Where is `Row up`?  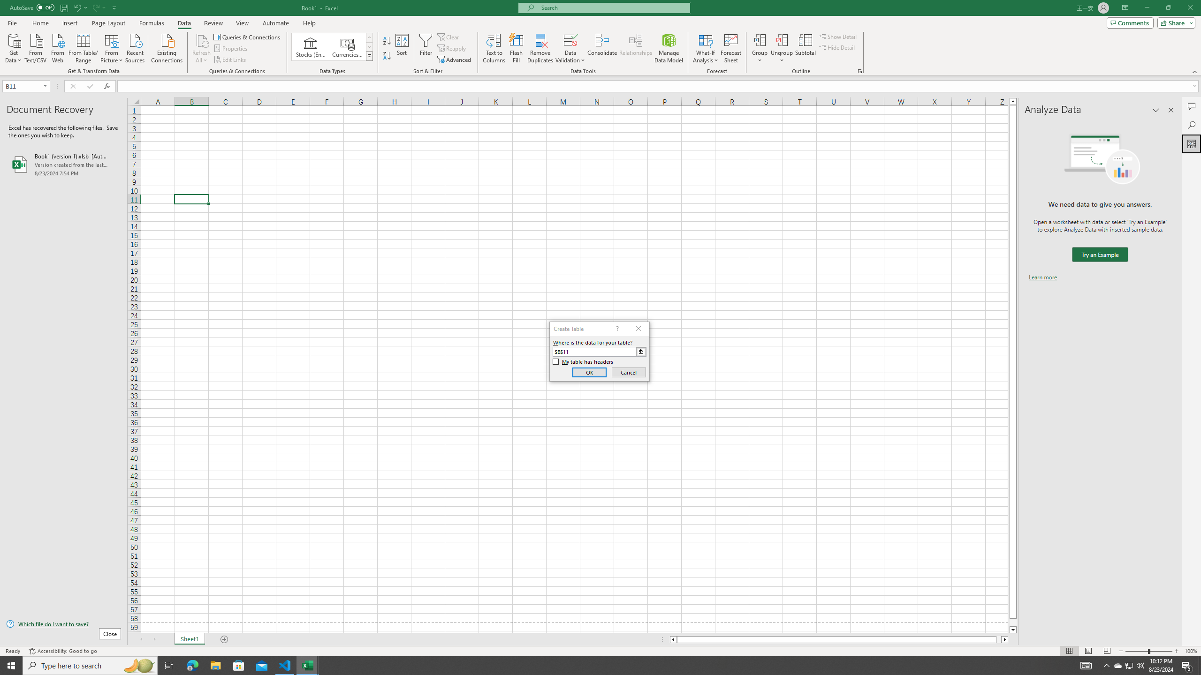 Row up is located at coordinates (370, 37).